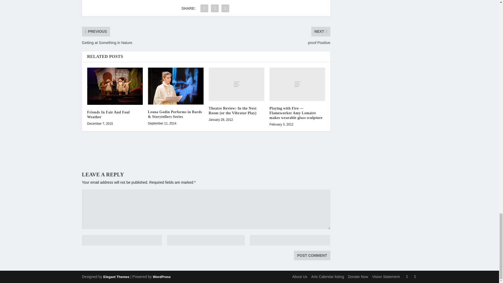  I want to click on Premium WordPress Themes, so click(116, 277).